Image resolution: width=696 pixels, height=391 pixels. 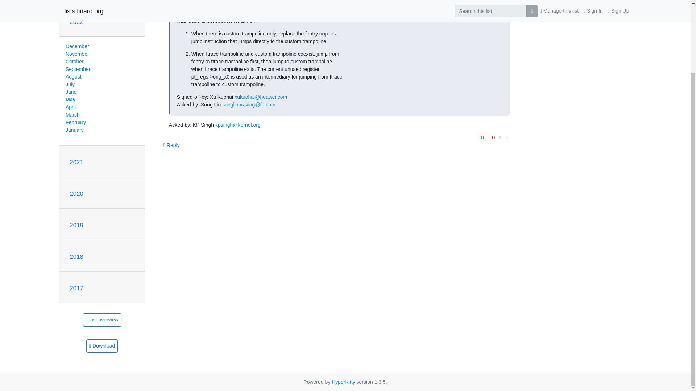 What do you see at coordinates (74, 62) in the screenshot?
I see `October` at bounding box center [74, 62].